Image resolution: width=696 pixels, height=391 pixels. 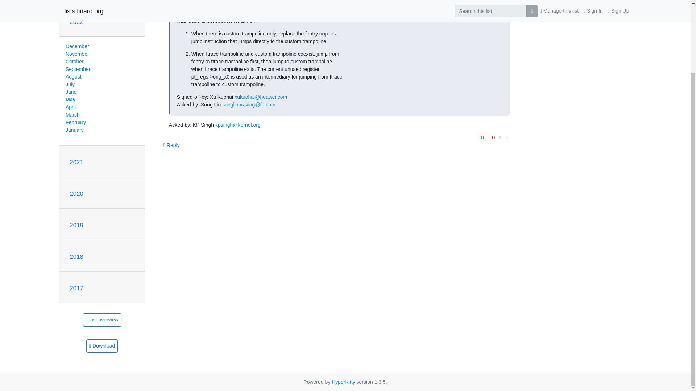 What do you see at coordinates (74, 62) in the screenshot?
I see `October` at bounding box center [74, 62].